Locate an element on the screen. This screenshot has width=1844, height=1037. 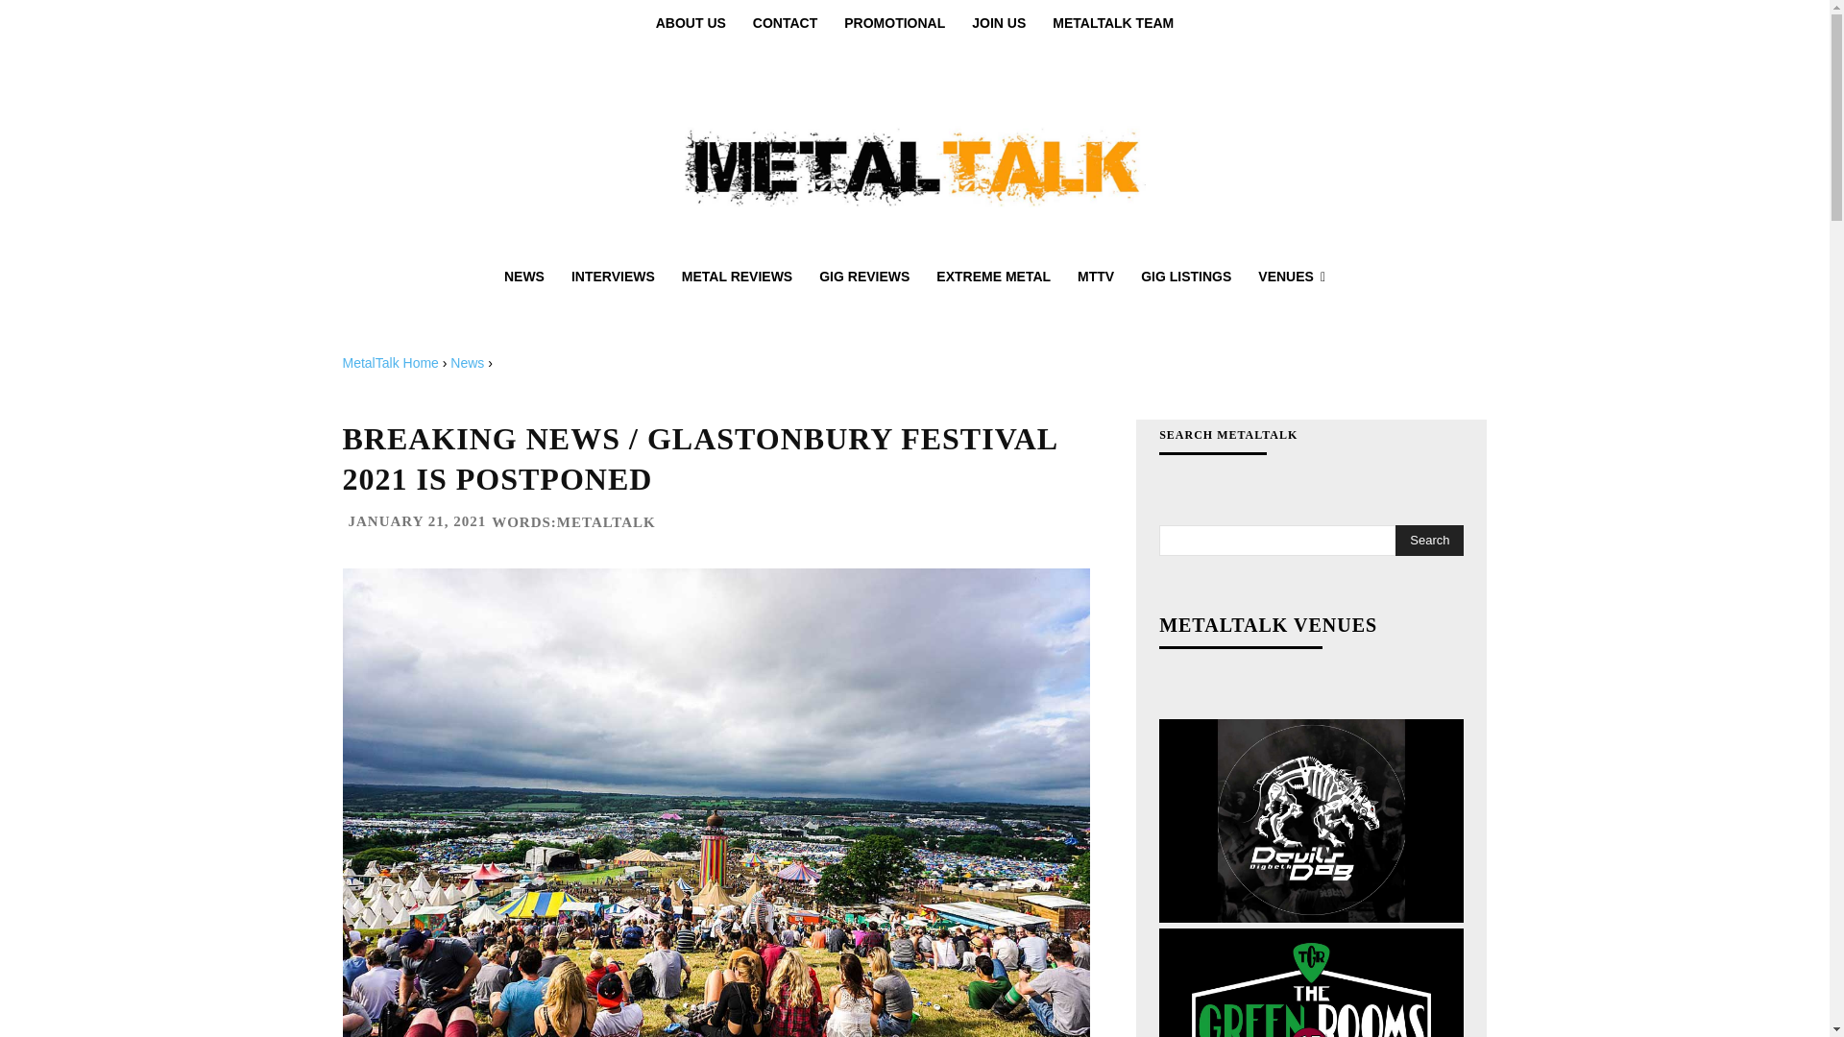
News is located at coordinates (467, 363).